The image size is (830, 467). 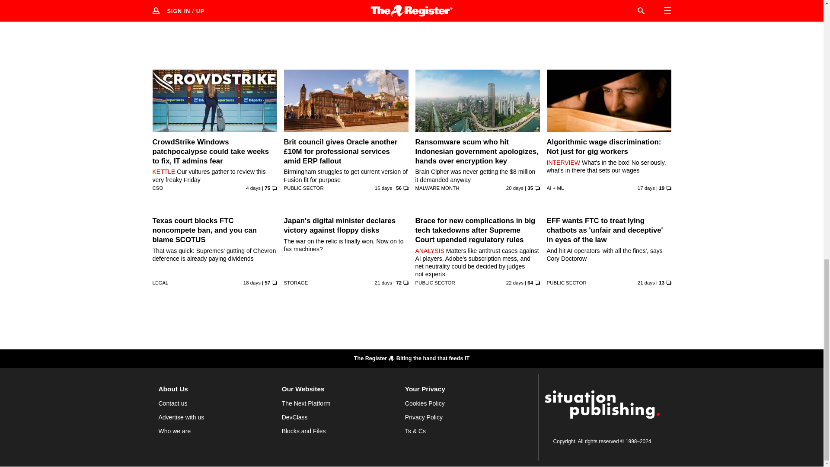 What do you see at coordinates (646, 188) in the screenshot?
I see `6 Jul 2024 16:38` at bounding box center [646, 188].